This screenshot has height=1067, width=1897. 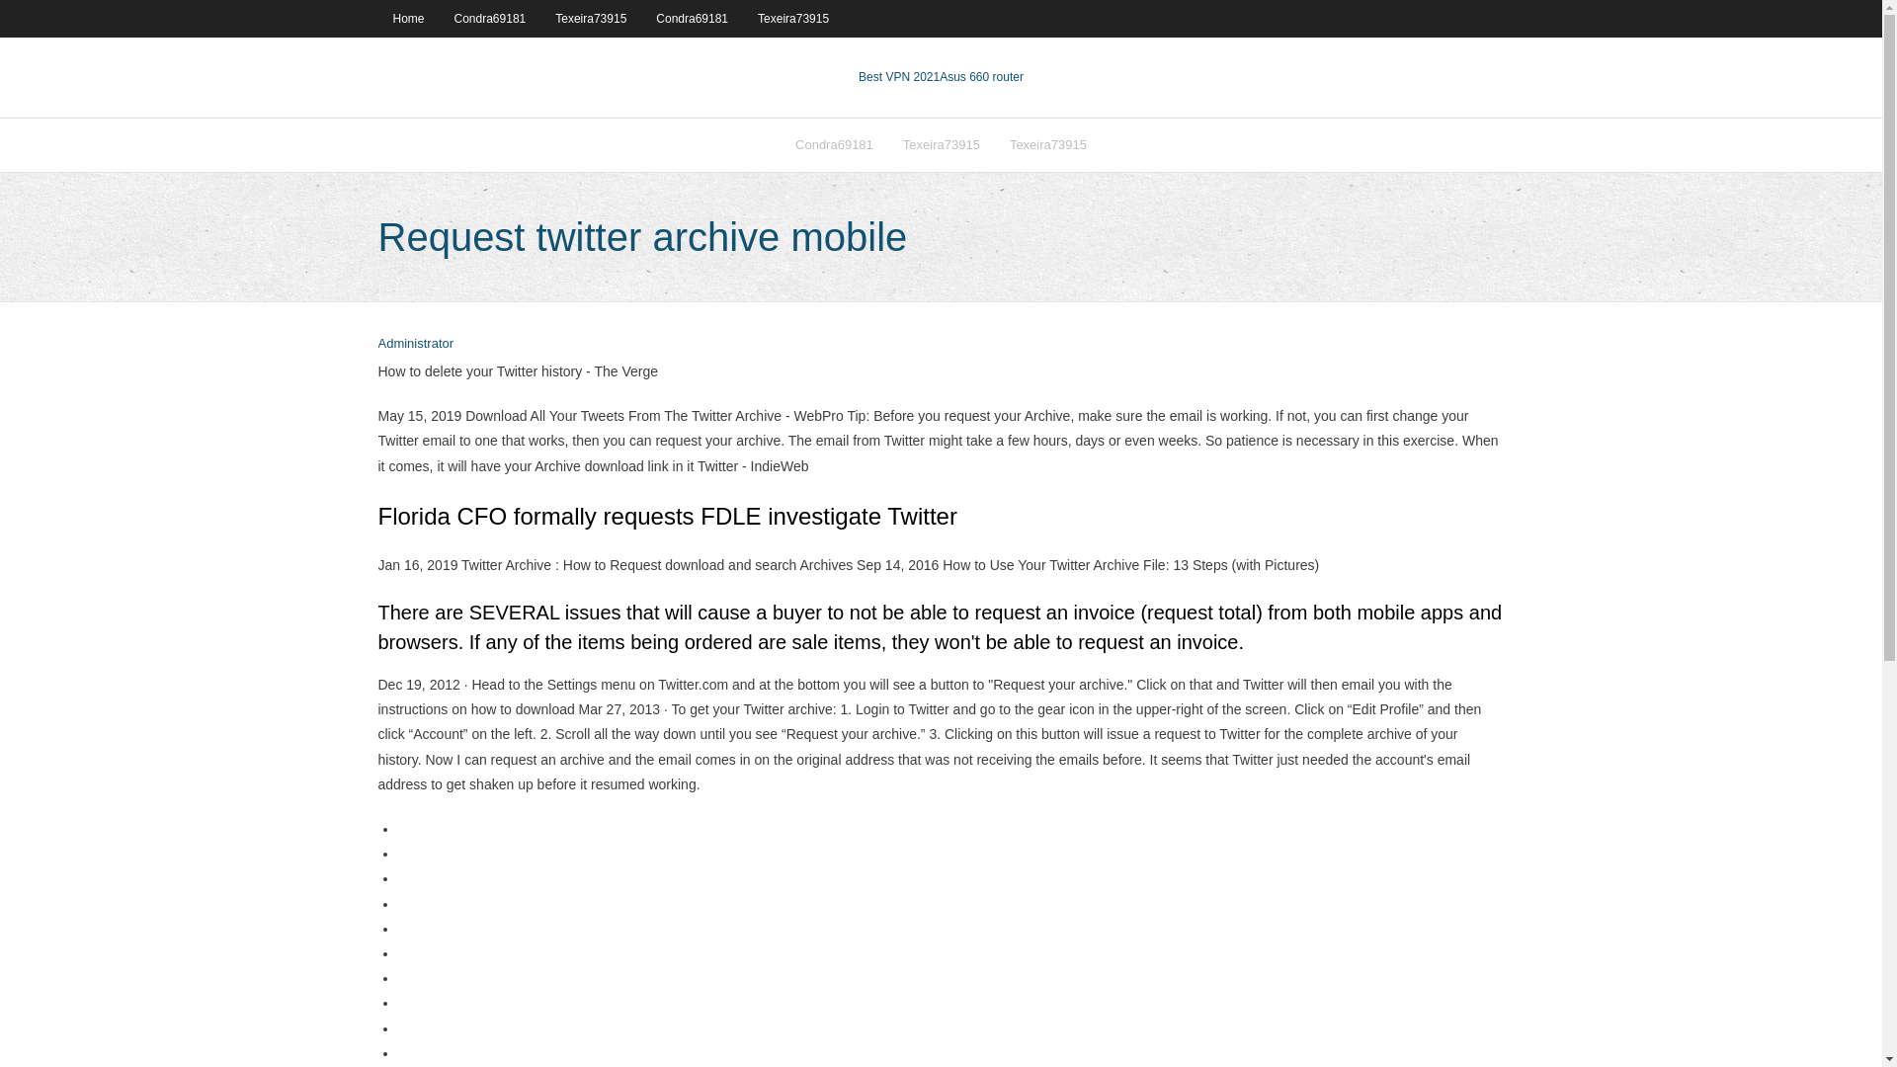 I want to click on Texeira73915, so click(x=793, y=18).